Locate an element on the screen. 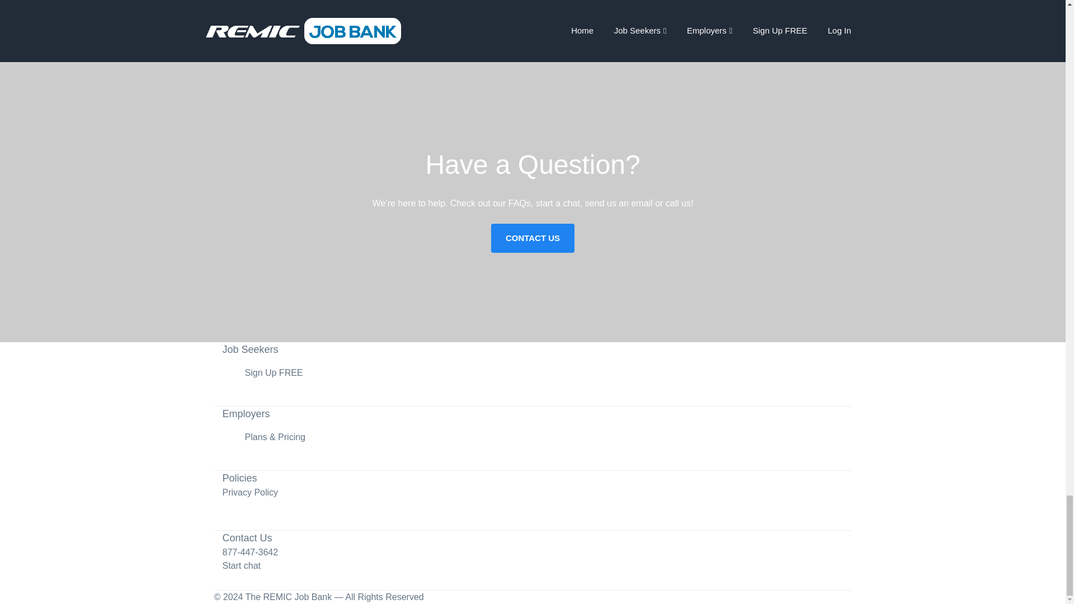 The image size is (1074, 604). SIGN UP NOW is located at coordinates (278, 6).